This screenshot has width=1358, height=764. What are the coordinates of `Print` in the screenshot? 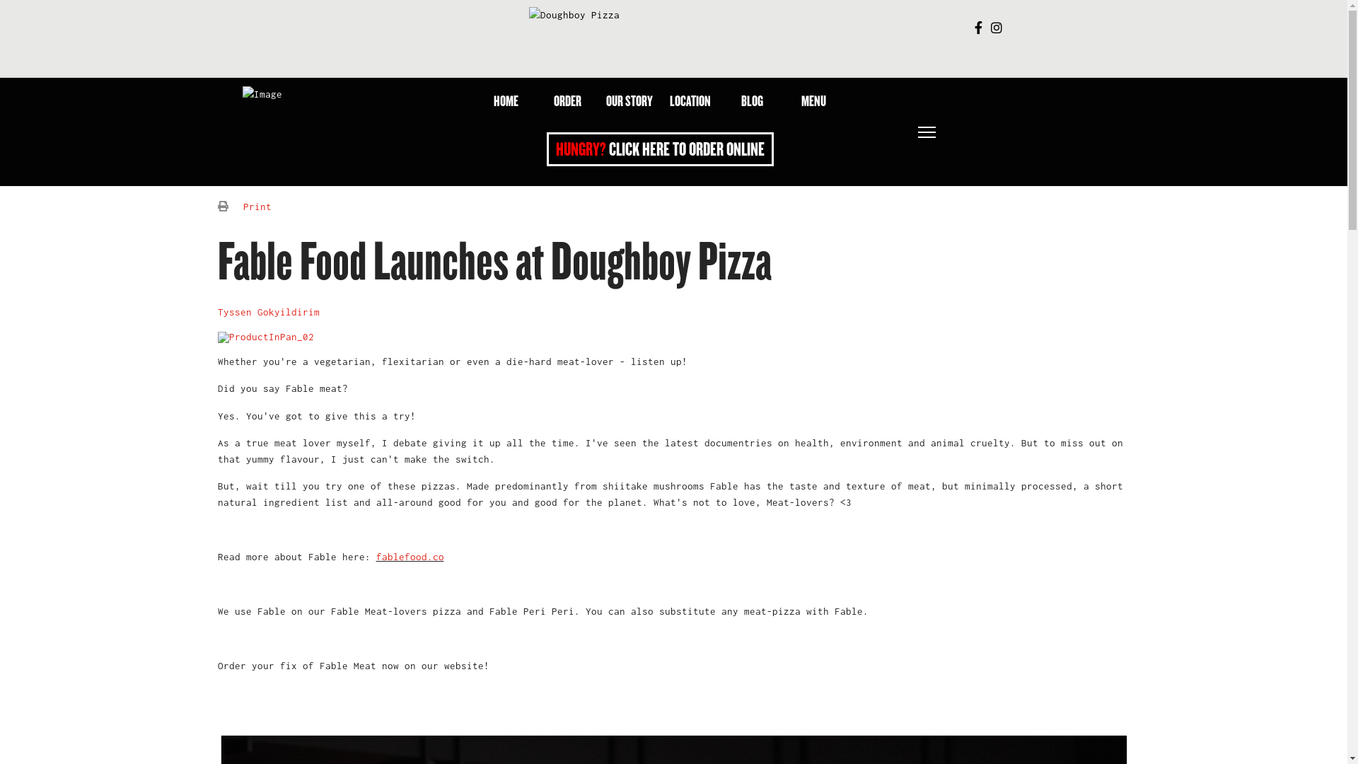 It's located at (257, 207).